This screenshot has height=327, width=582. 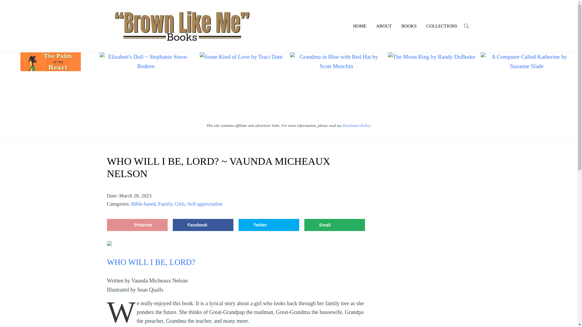 What do you see at coordinates (269, 225) in the screenshot?
I see `Share on Twitter` at bounding box center [269, 225].